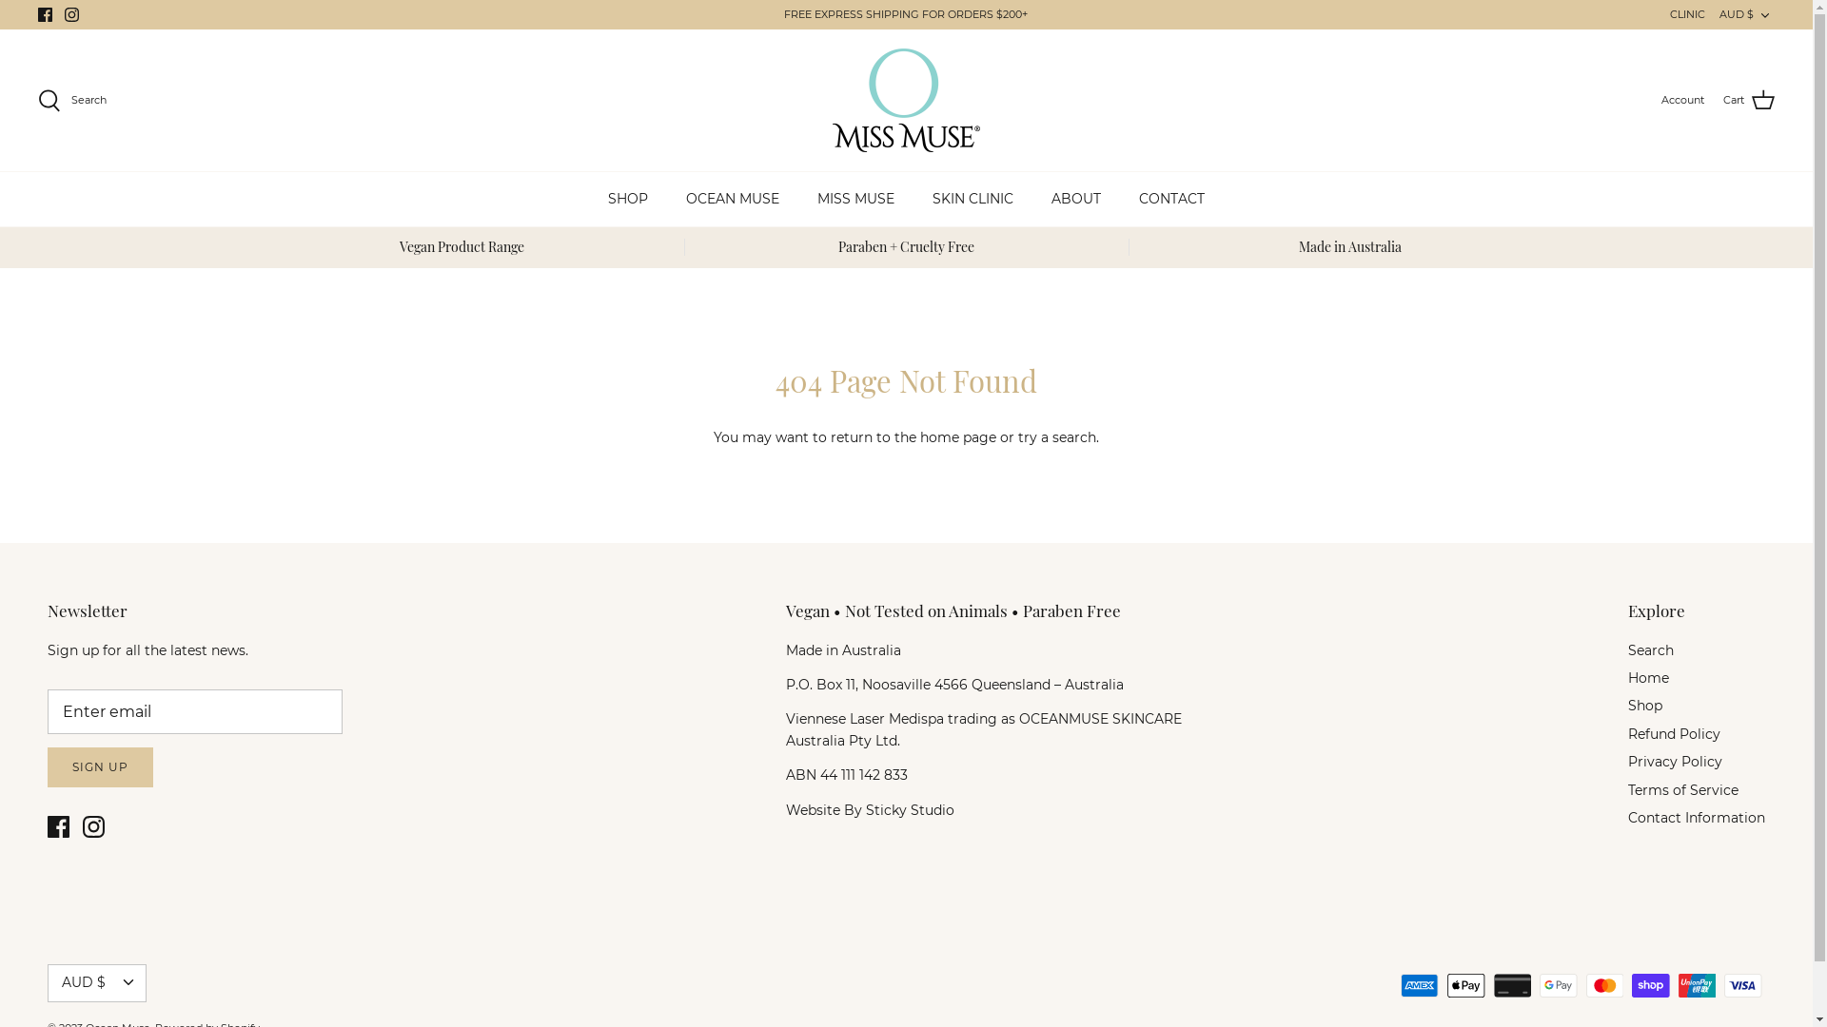  I want to click on FREE EXPRESS SHIPPING FOR ORDERS $200+, so click(906, 15).